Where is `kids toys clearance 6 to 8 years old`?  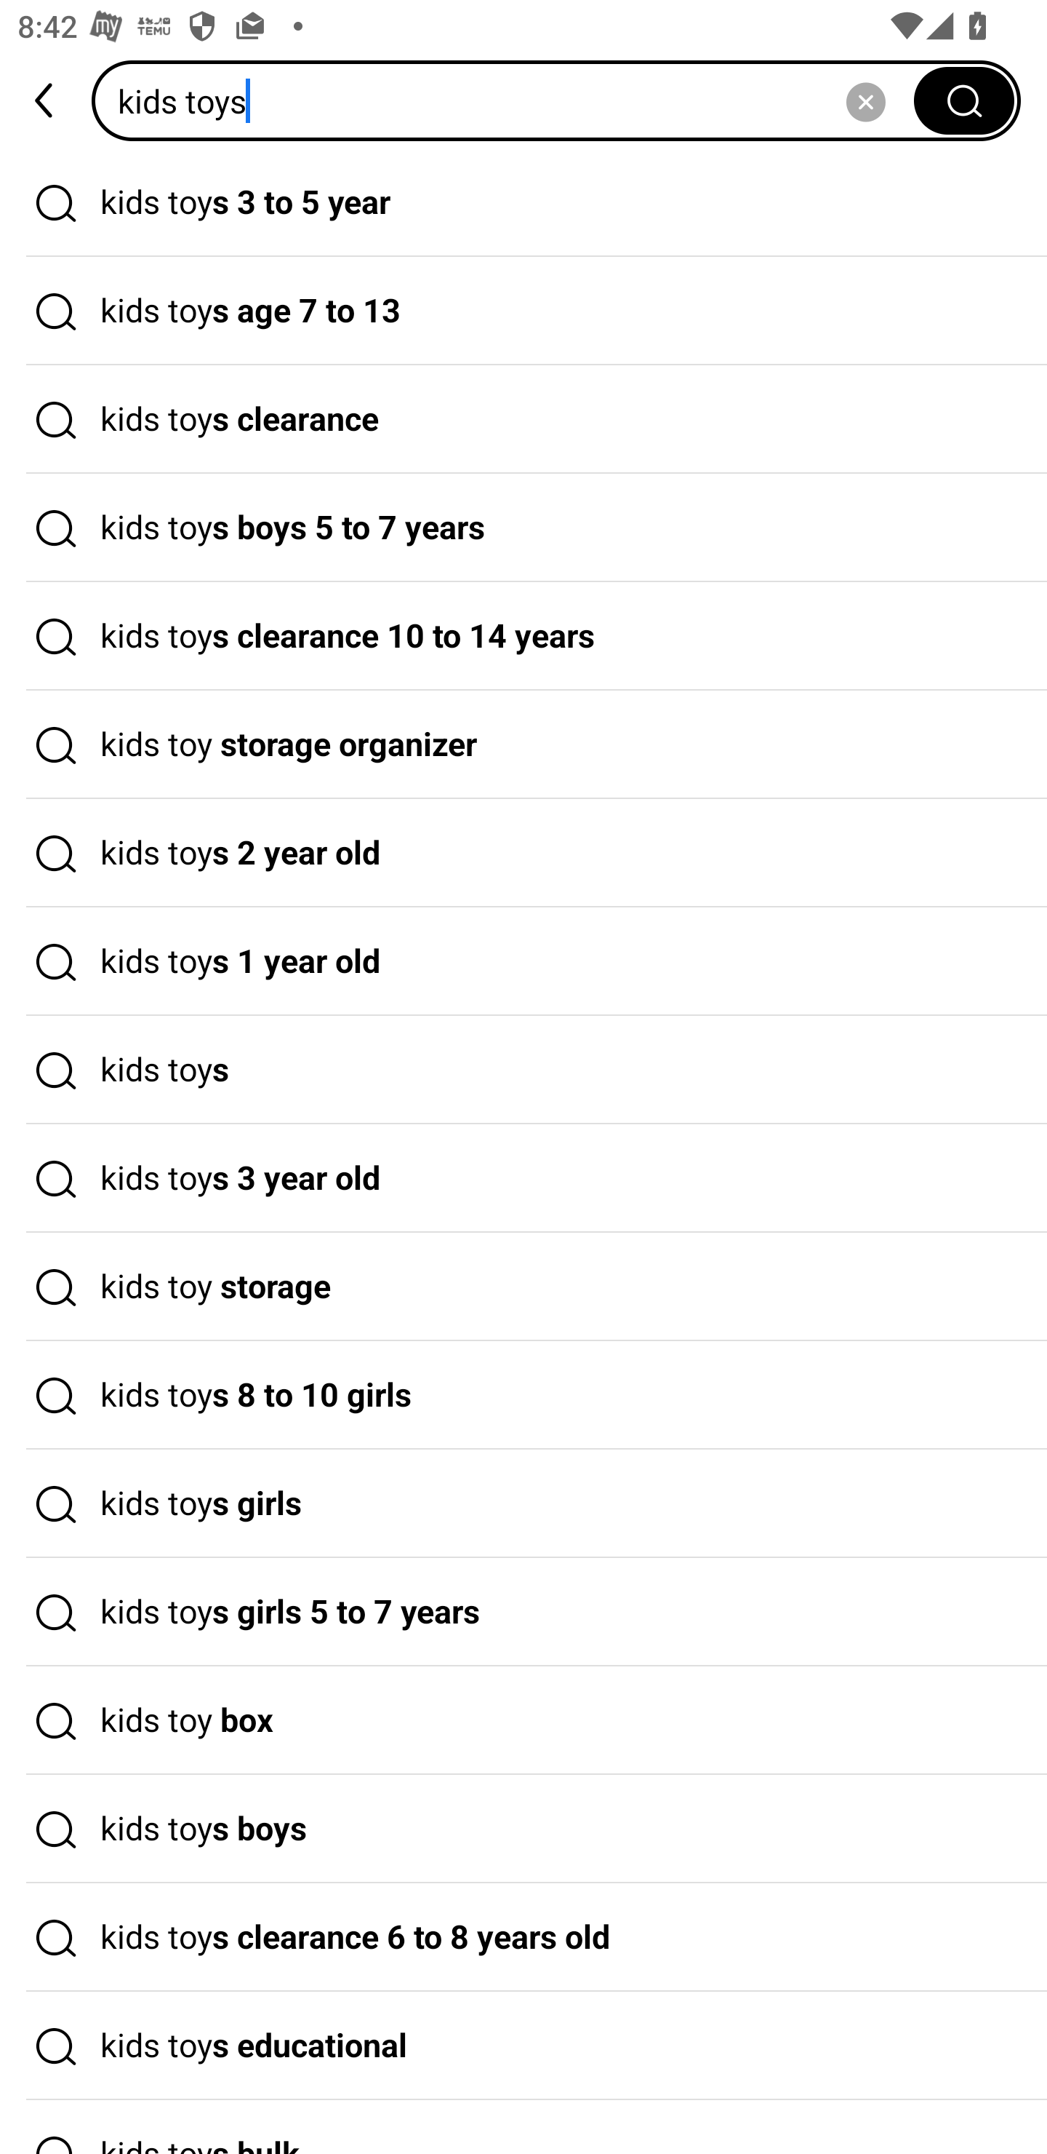 kids toys clearance 6 to 8 years old is located at coordinates (523, 1937).